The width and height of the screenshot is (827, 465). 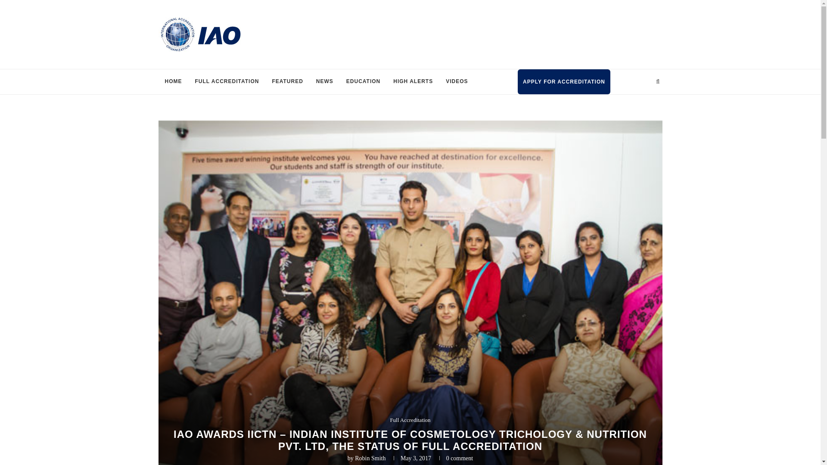 What do you see at coordinates (325, 82) in the screenshot?
I see `NEWS` at bounding box center [325, 82].